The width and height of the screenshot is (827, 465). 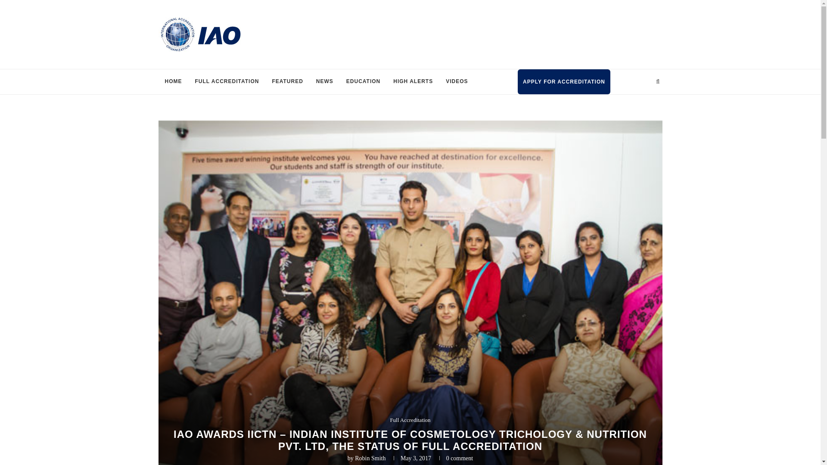 What do you see at coordinates (325, 82) in the screenshot?
I see `NEWS` at bounding box center [325, 82].